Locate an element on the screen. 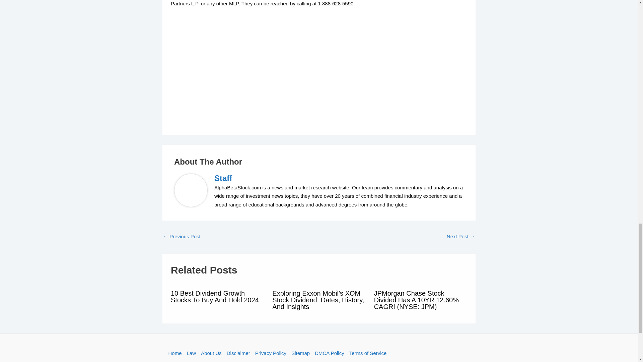 The width and height of the screenshot is (643, 362). Staff is located at coordinates (339, 178).